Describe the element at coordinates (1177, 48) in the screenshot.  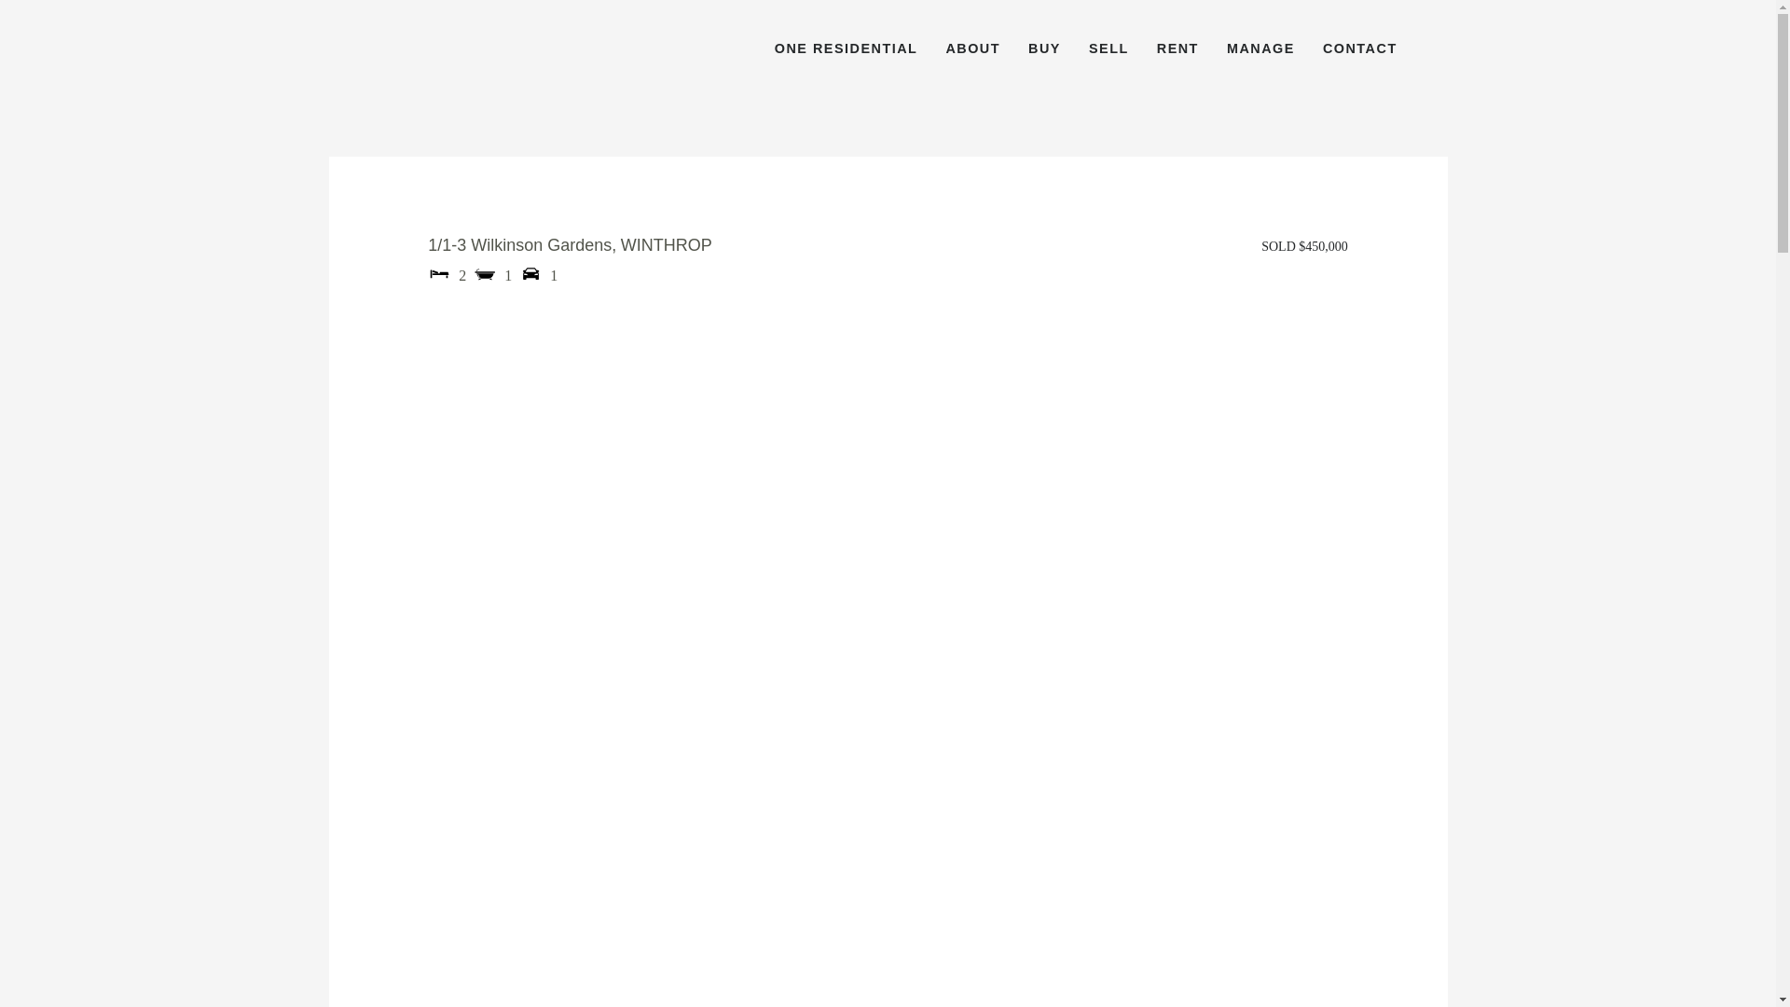
I see `RENT` at that location.